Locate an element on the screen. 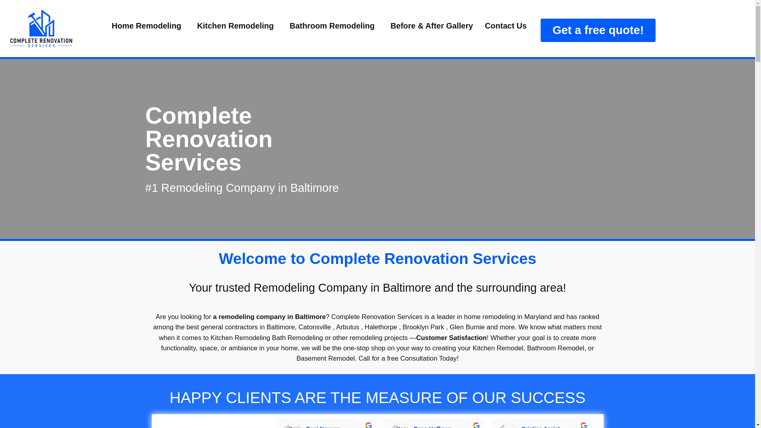  A Google User is located at coordinates (615, 426).